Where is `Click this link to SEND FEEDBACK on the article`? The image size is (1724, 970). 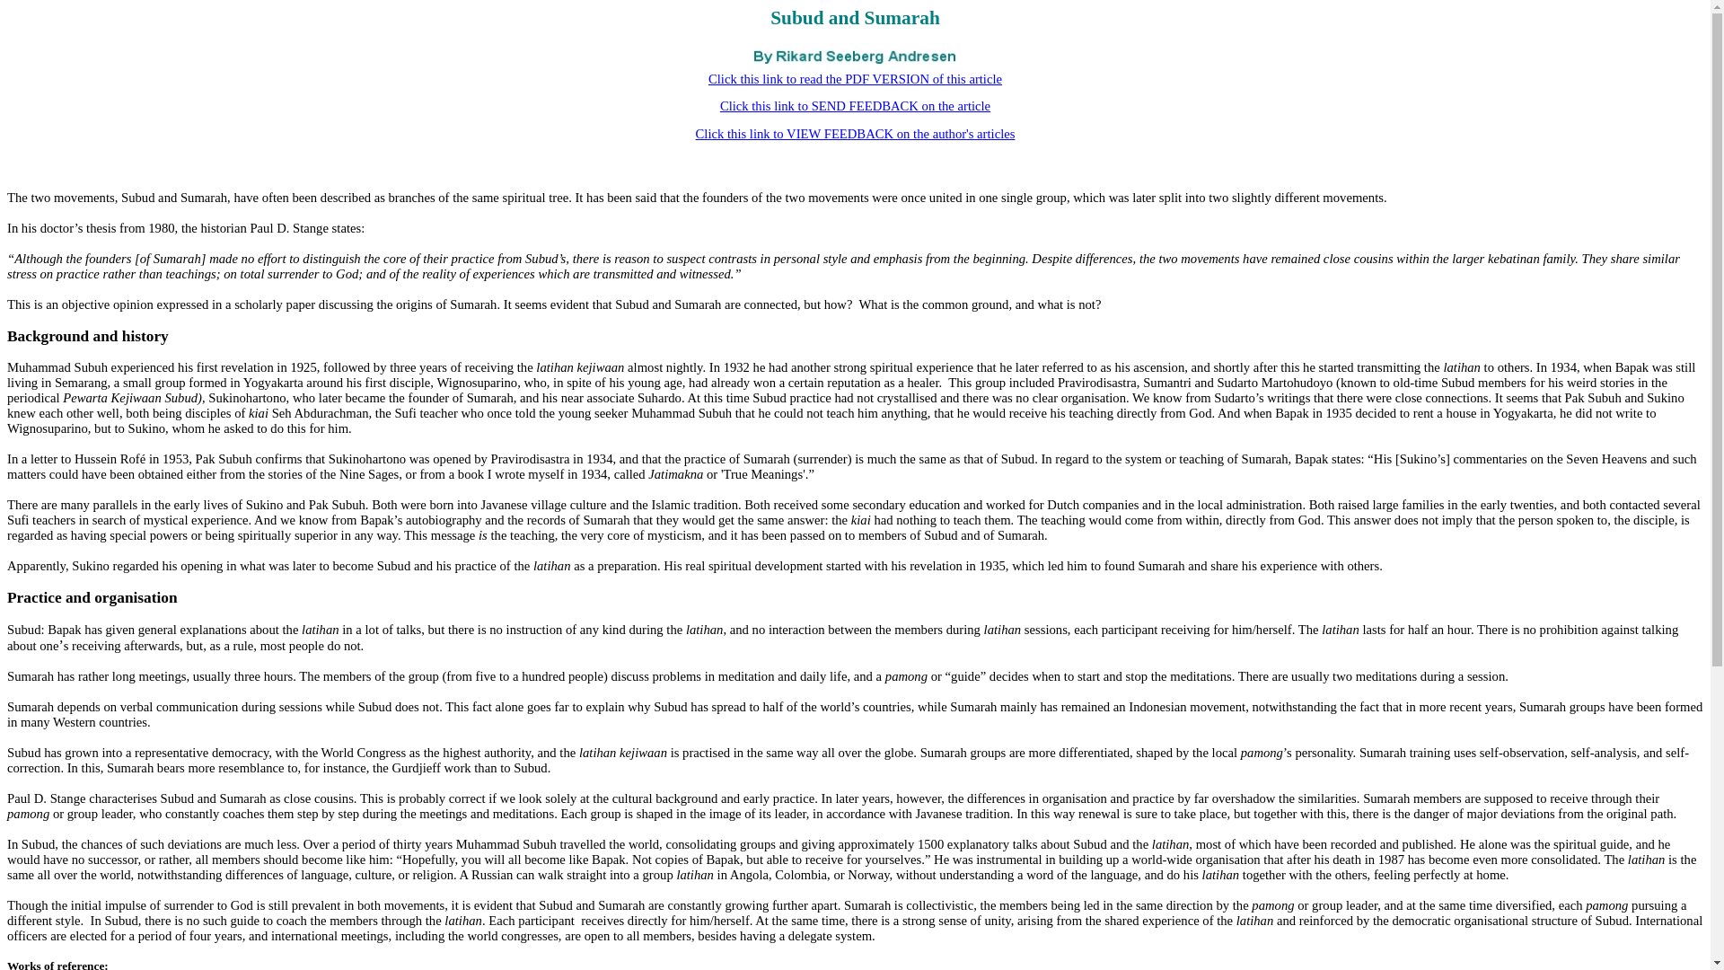
Click this link to SEND FEEDBACK on the article is located at coordinates (855, 106).